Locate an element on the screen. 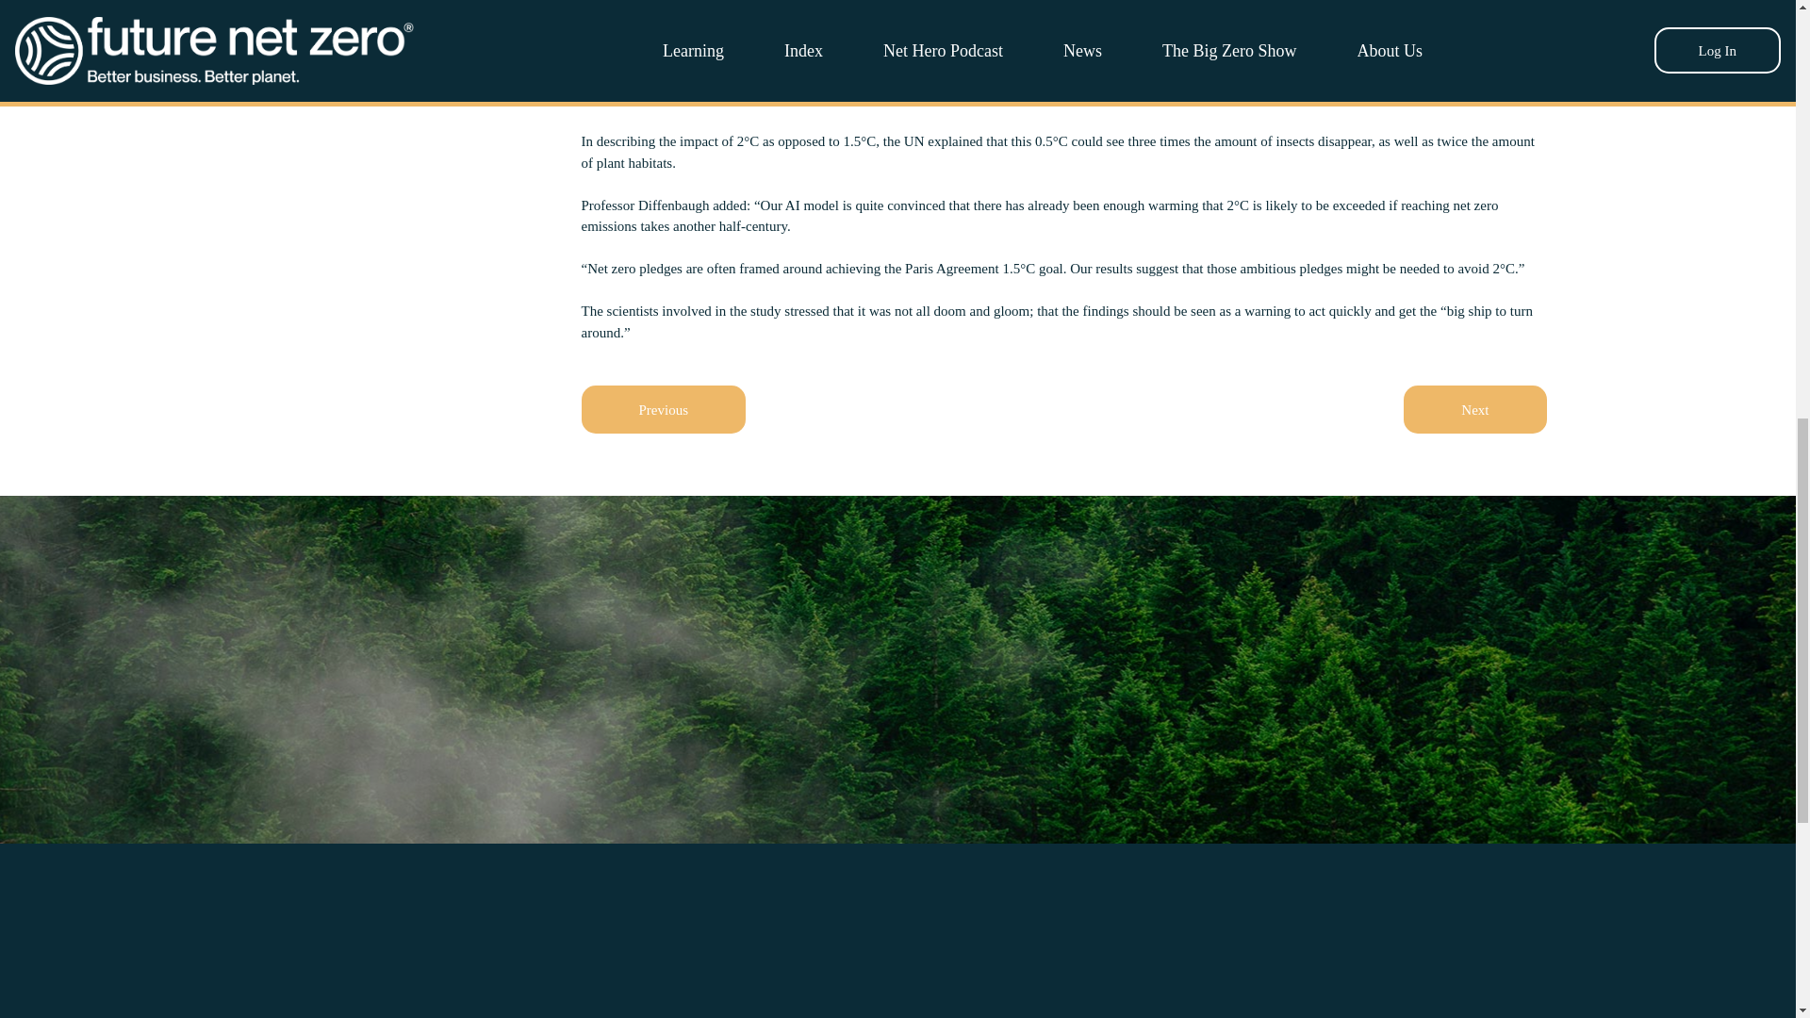 This screenshot has width=1810, height=1018. Previous is located at coordinates (664, 409).